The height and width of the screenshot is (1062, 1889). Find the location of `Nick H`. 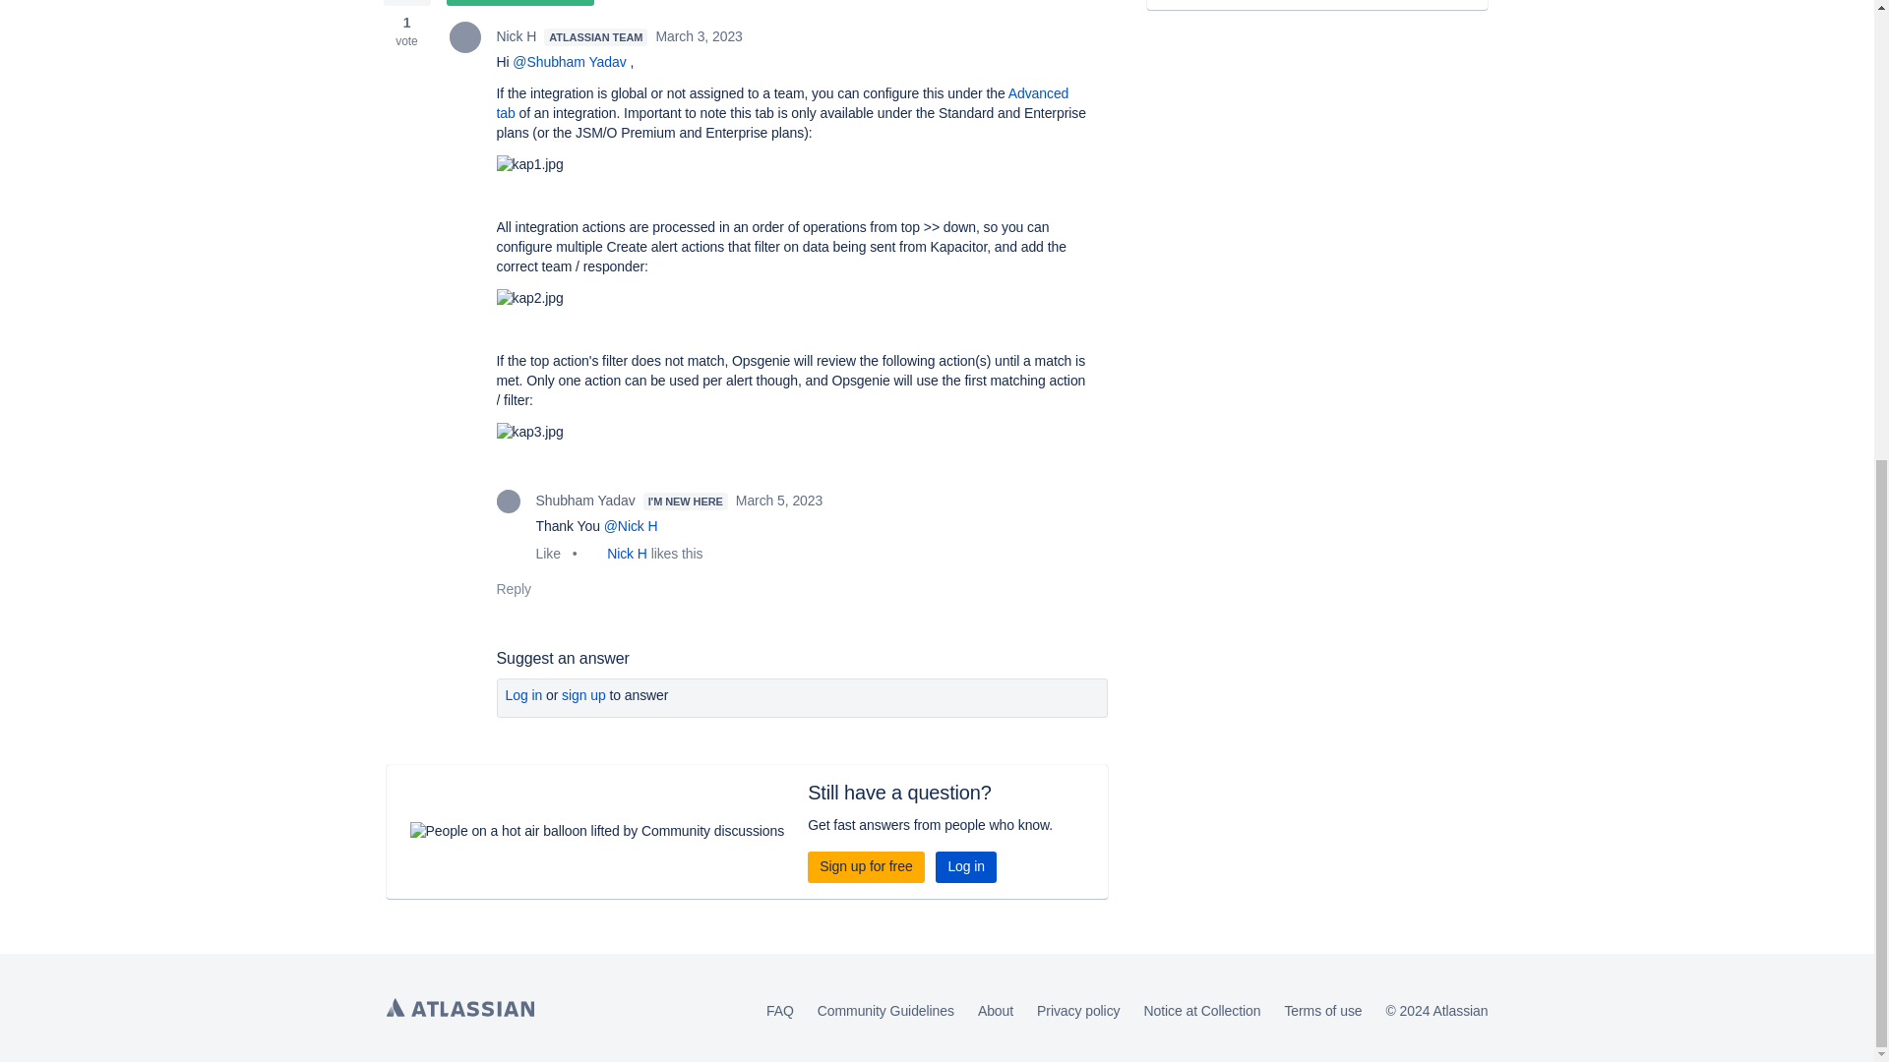

Nick H is located at coordinates (464, 37).